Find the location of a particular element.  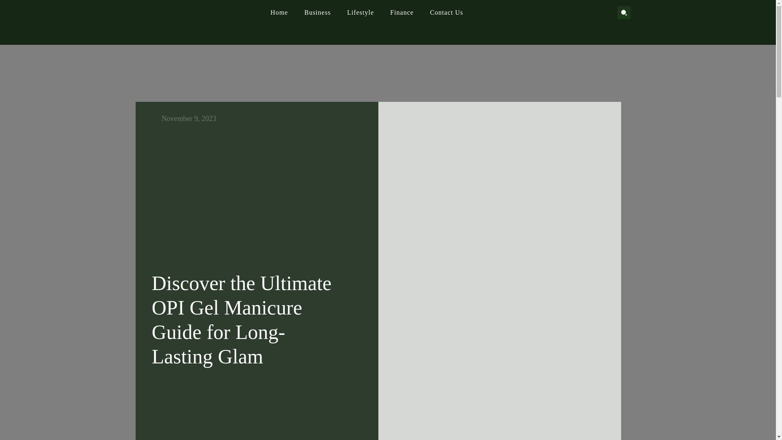

Lifestyle is located at coordinates (360, 13).